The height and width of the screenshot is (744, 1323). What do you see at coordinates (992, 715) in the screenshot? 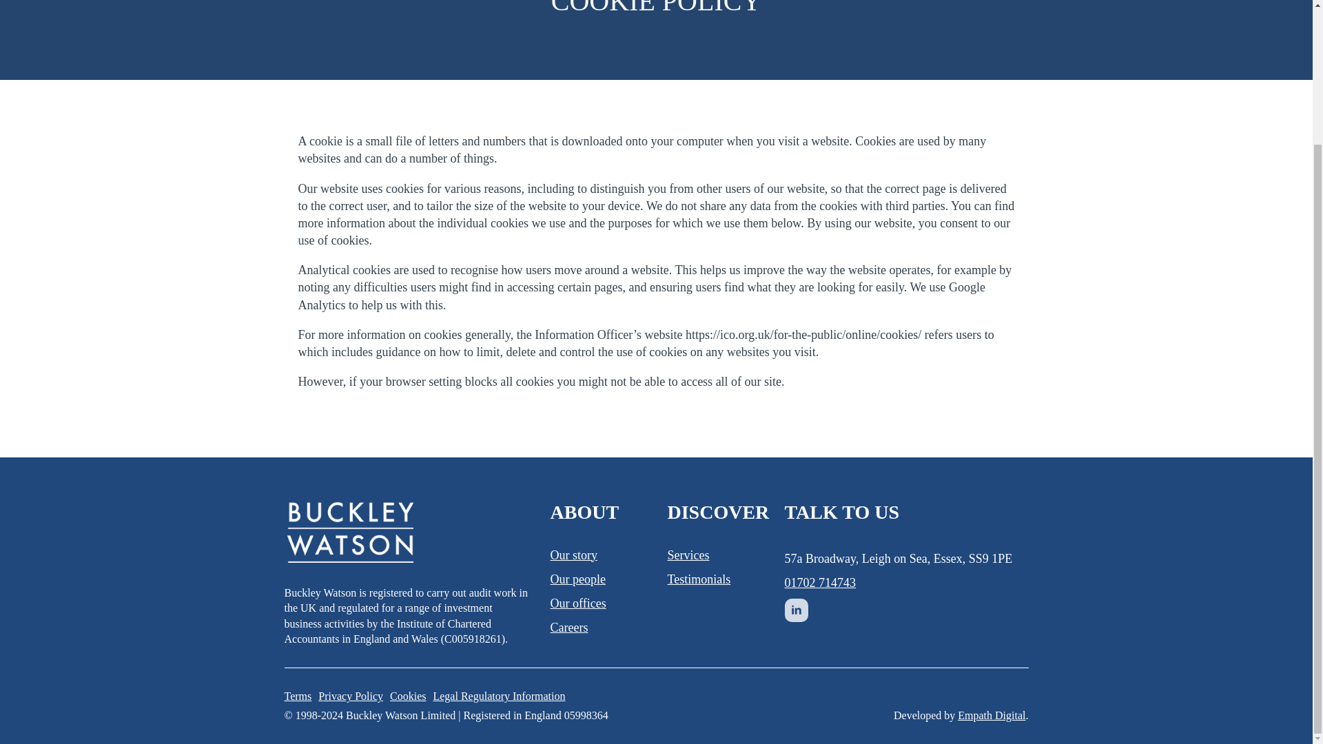
I see `Empath Digital` at bounding box center [992, 715].